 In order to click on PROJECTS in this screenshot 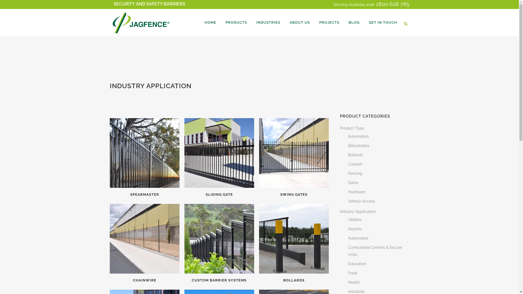, I will do `click(329, 23)`.